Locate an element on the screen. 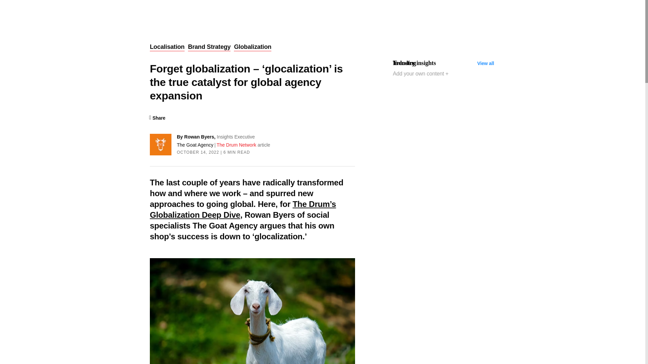 The image size is (648, 364). A goat is located at coordinates (252, 311).